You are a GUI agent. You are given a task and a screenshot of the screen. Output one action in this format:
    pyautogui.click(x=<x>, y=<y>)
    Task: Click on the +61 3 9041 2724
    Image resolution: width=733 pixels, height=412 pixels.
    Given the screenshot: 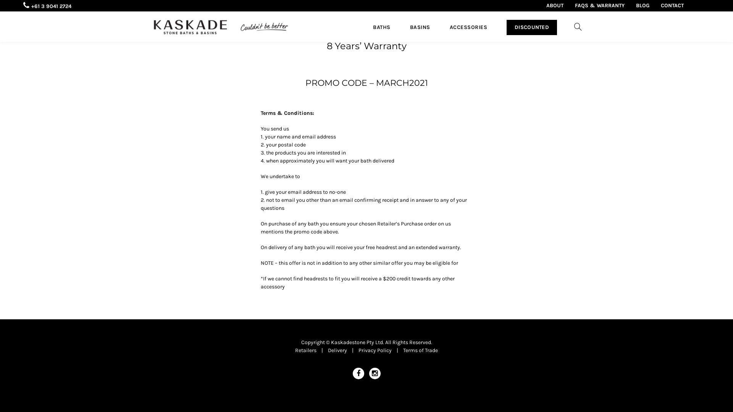 What is the action you would take?
    pyautogui.click(x=47, y=6)
    